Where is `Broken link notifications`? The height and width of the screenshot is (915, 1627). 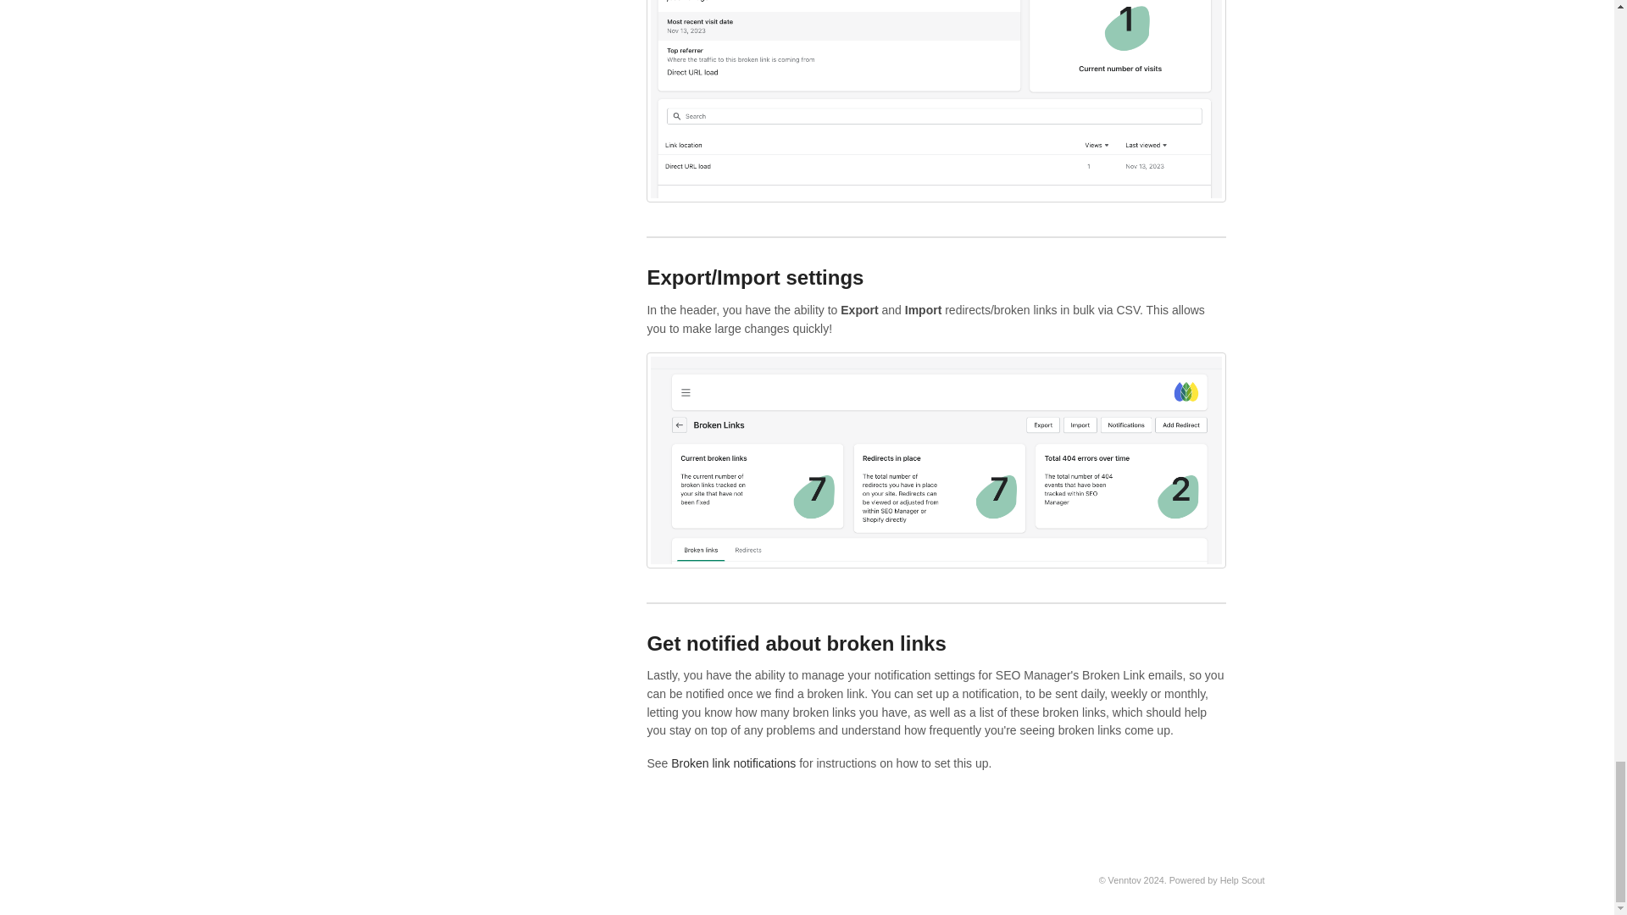 Broken link notifications is located at coordinates (732, 763).